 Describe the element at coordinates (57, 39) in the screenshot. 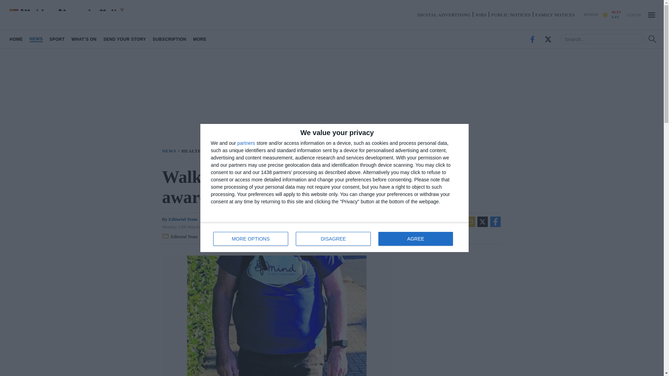

I see `MORE OPTIONS` at that location.